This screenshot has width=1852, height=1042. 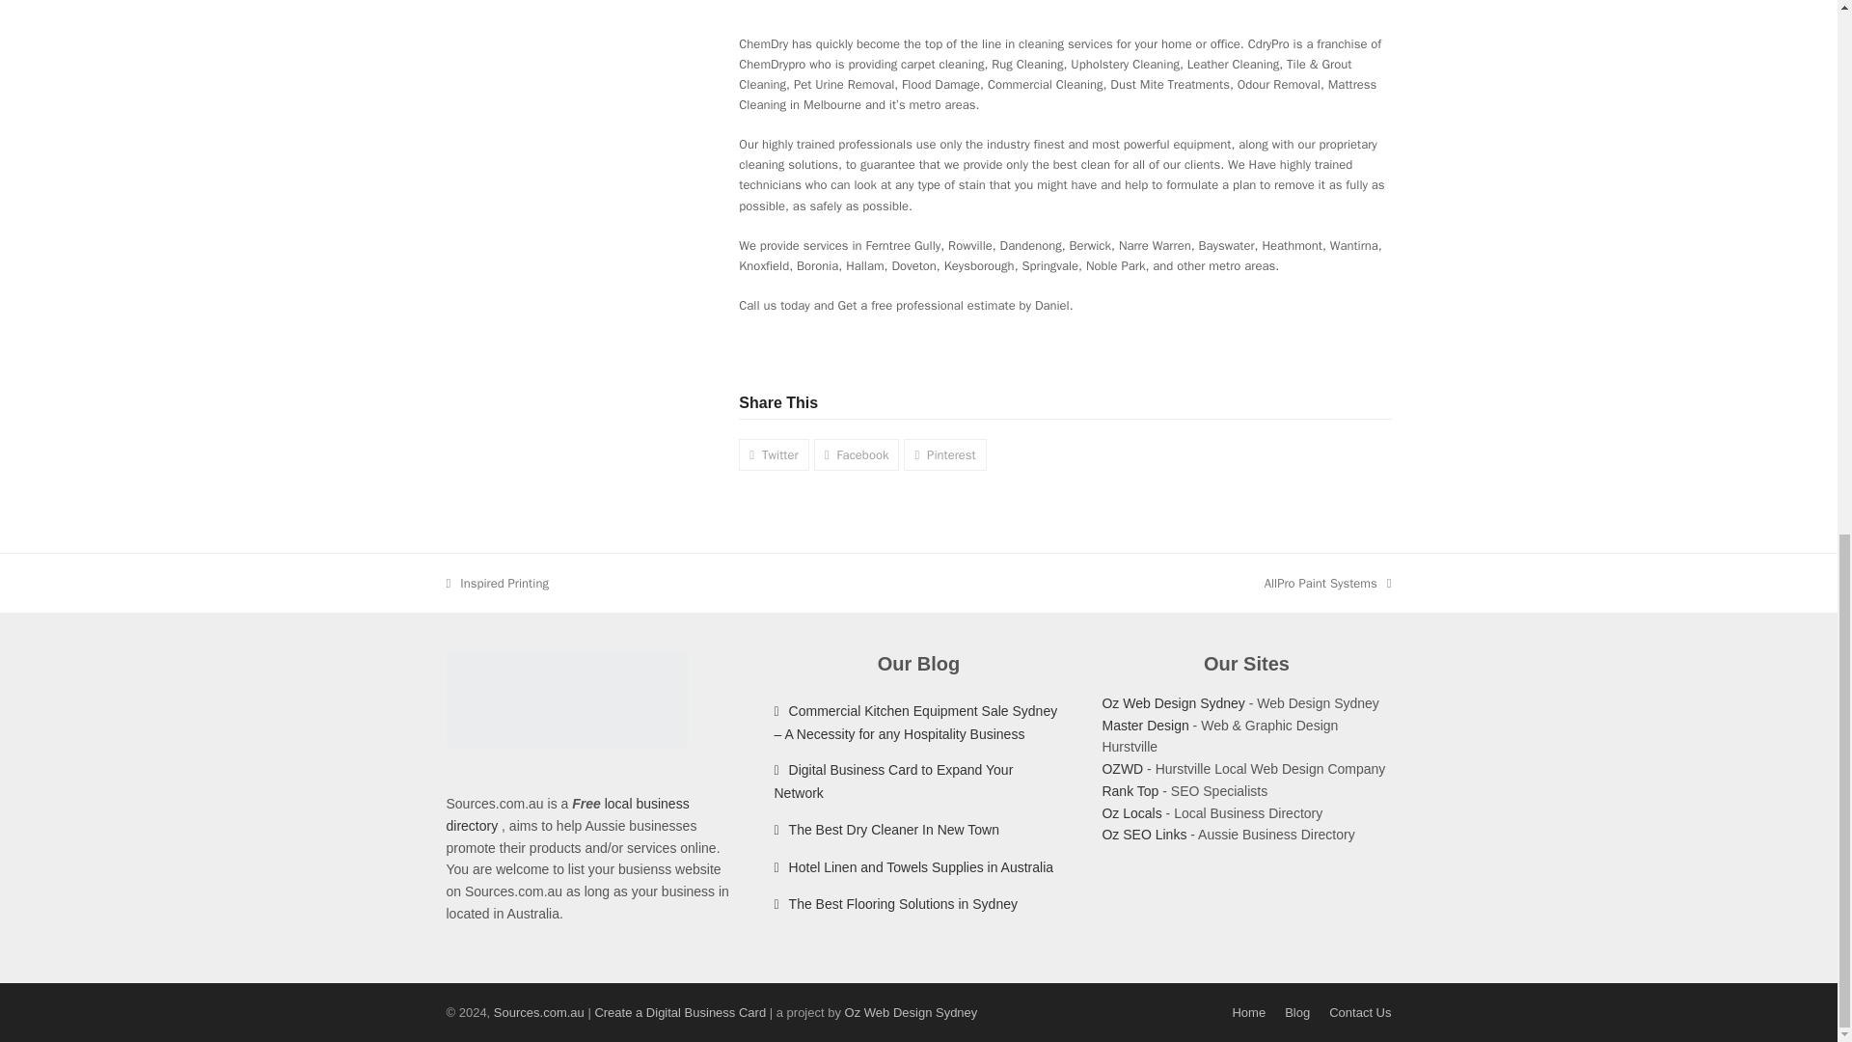 What do you see at coordinates (1122, 768) in the screenshot?
I see `OZWD` at bounding box center [1122, 768].